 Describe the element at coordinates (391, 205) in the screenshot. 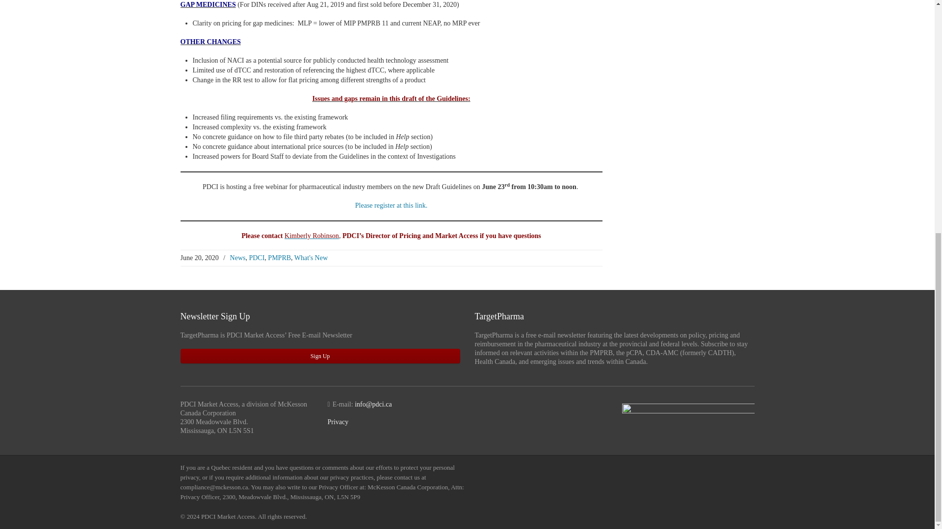

I see `Please register at this link.` at that location.